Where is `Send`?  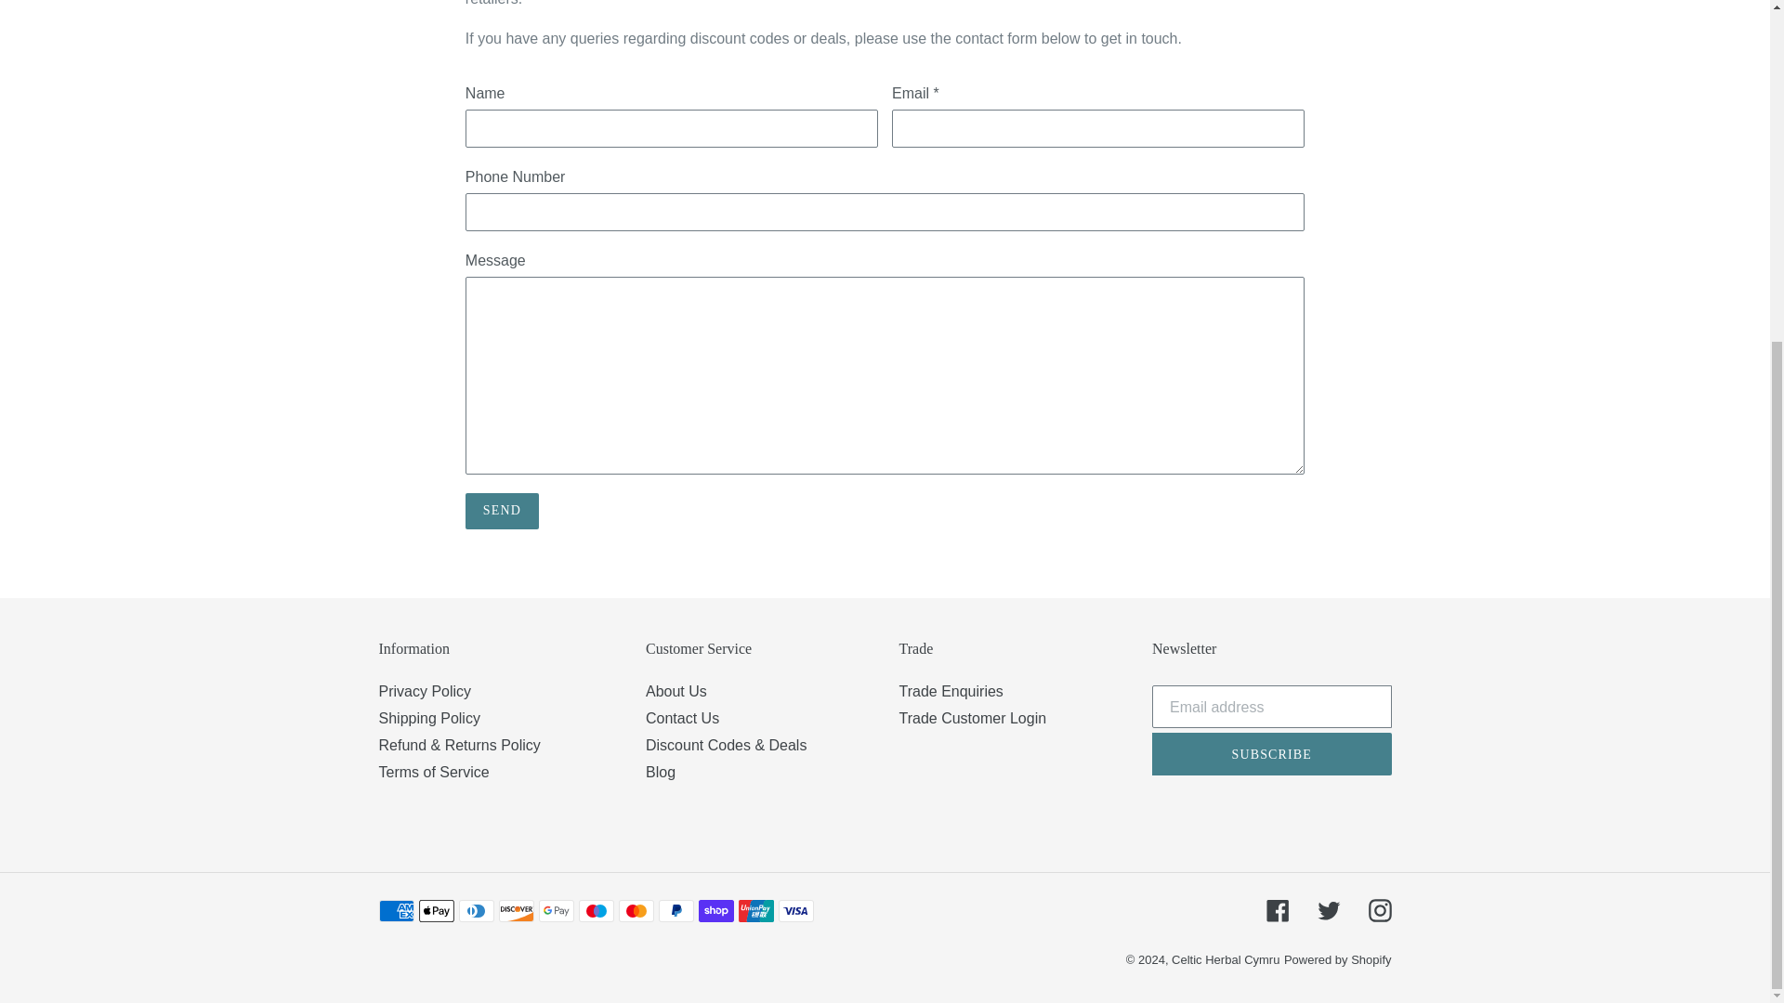
Send is located at coordinates (502, 511).